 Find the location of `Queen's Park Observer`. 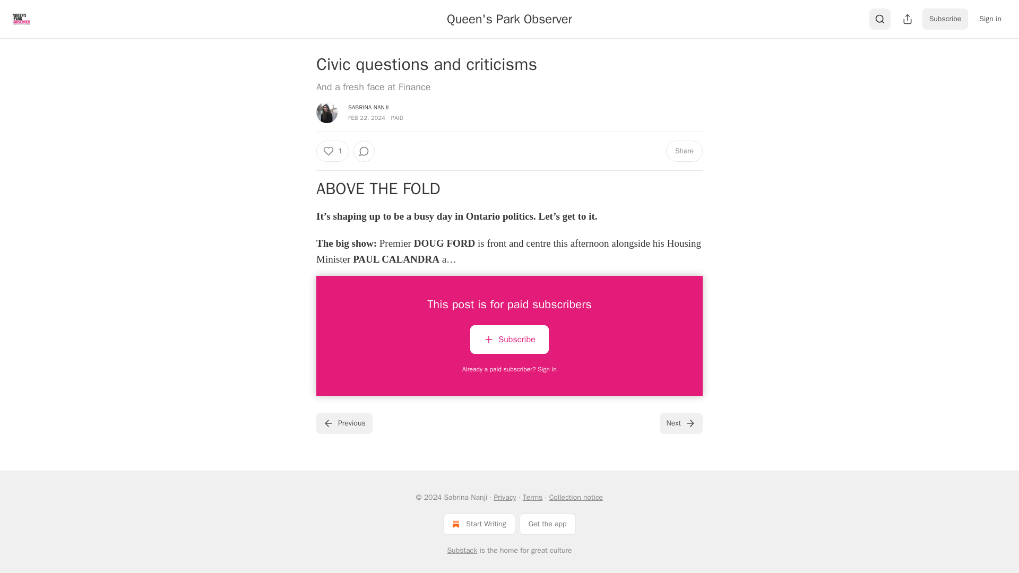

Queen's Park Observer is located at coordinates (509, 19).